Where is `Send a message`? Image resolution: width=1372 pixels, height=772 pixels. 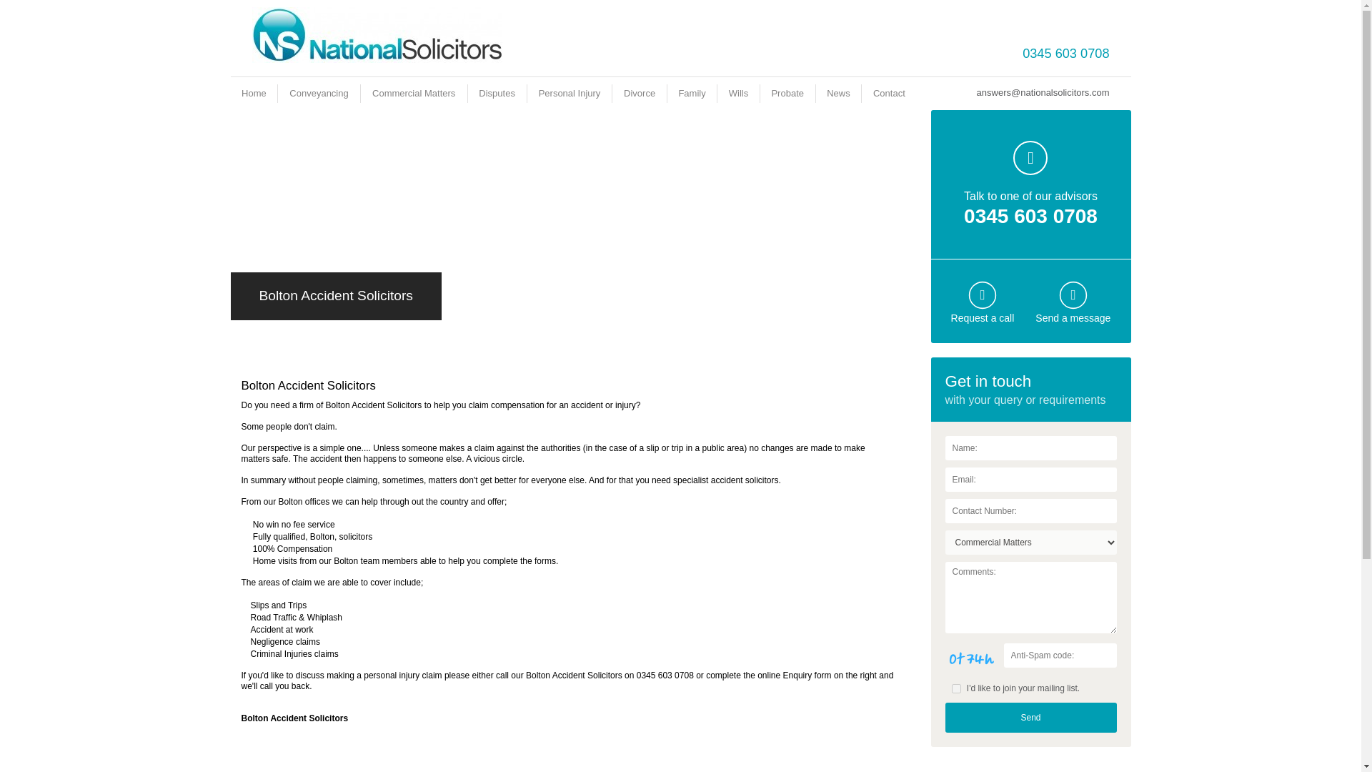
Send a message is located at coordinates (1073, 317).